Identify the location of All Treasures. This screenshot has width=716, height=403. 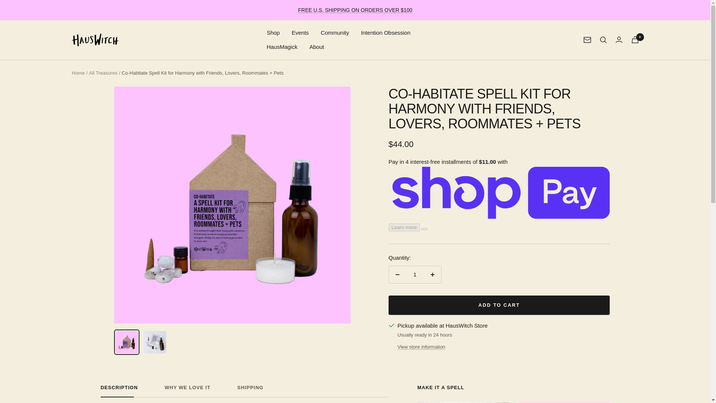
(95, 40).